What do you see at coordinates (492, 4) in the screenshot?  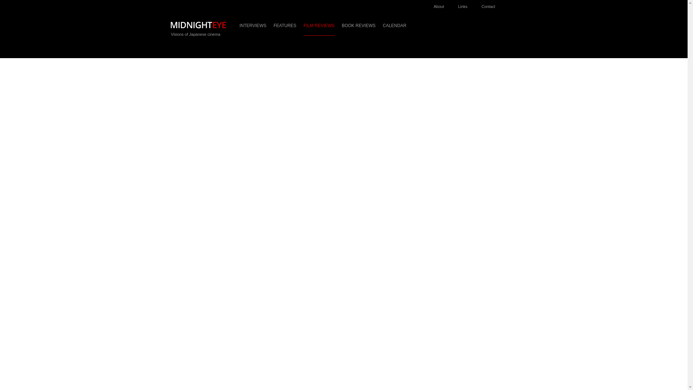 I see `Contact` at bounding box center [492, 4].